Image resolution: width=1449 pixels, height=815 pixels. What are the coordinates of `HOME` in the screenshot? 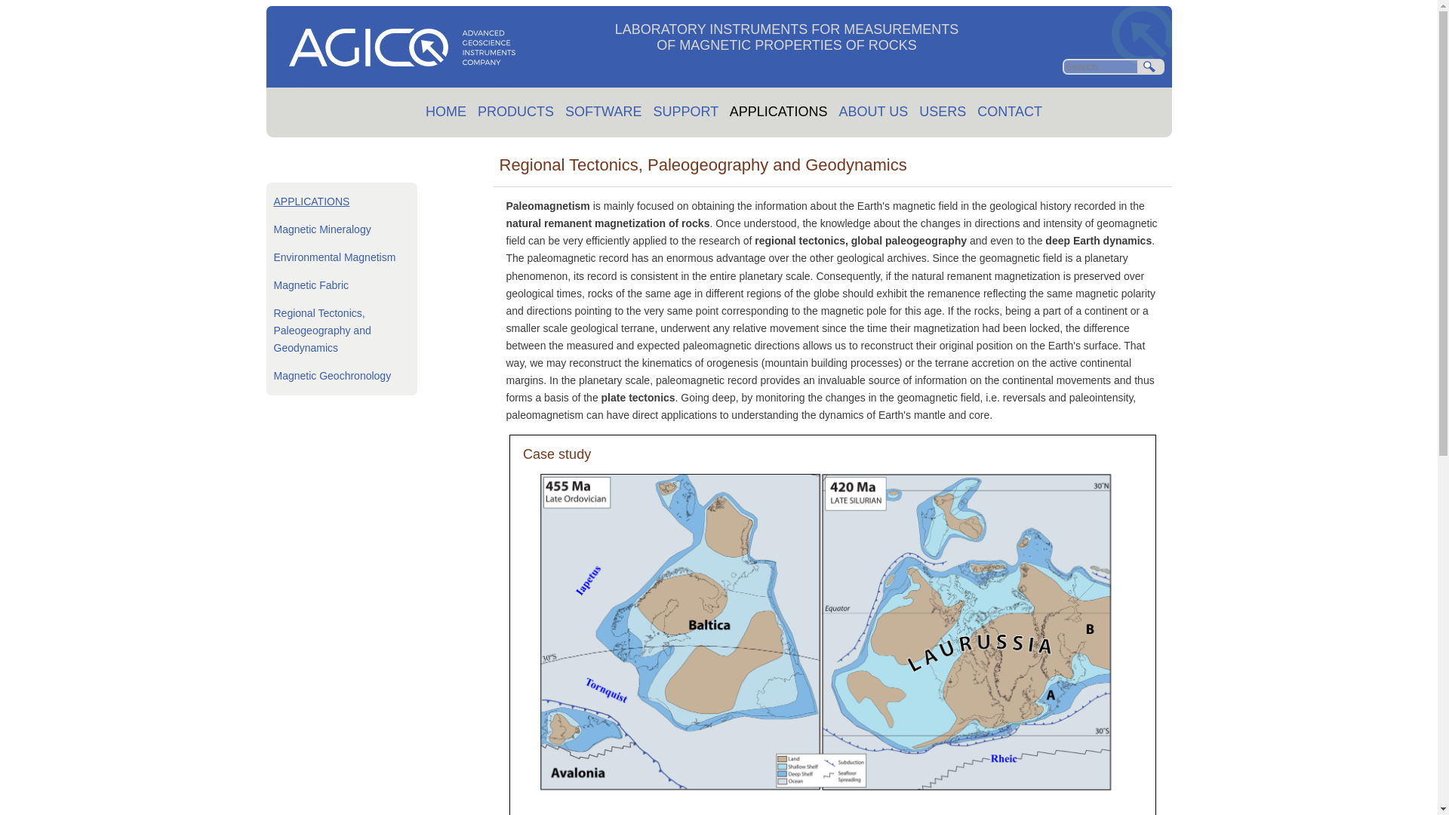 It's located at (446, 112).